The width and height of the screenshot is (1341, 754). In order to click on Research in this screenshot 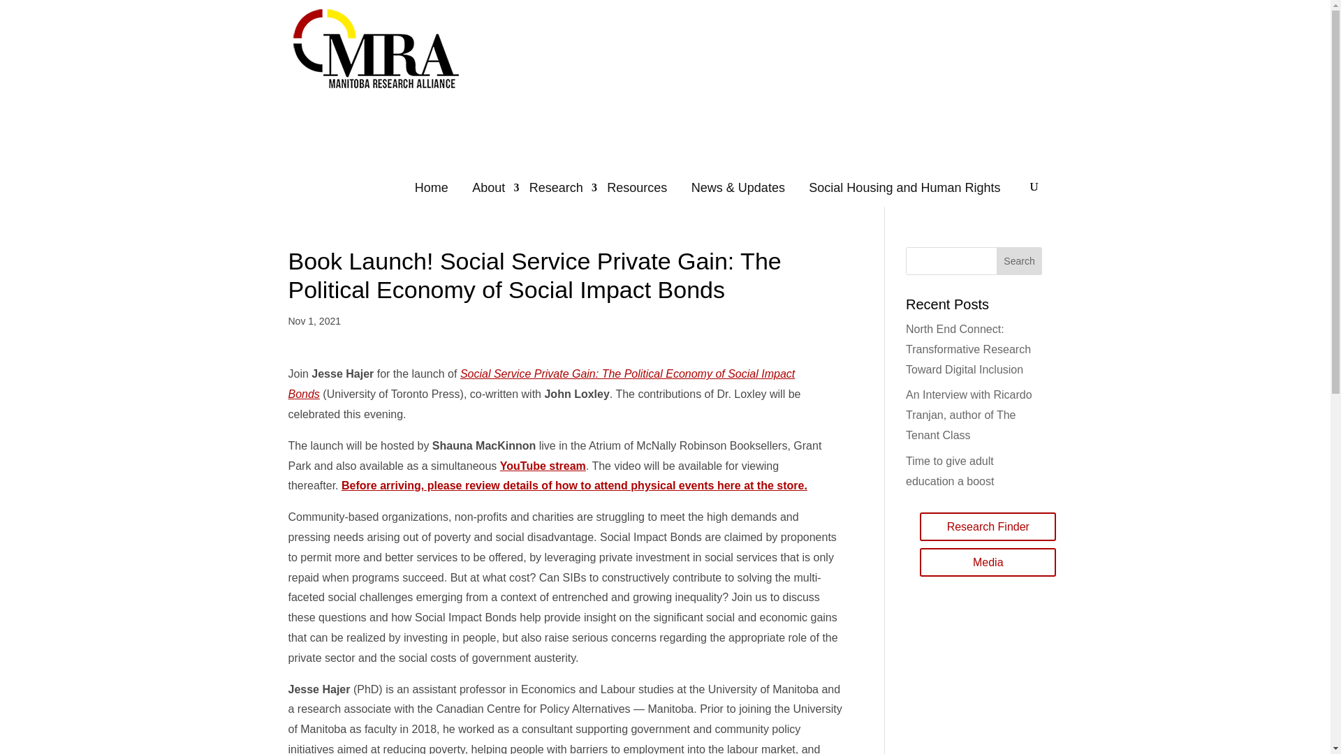, I will do `click(563, 187)`.